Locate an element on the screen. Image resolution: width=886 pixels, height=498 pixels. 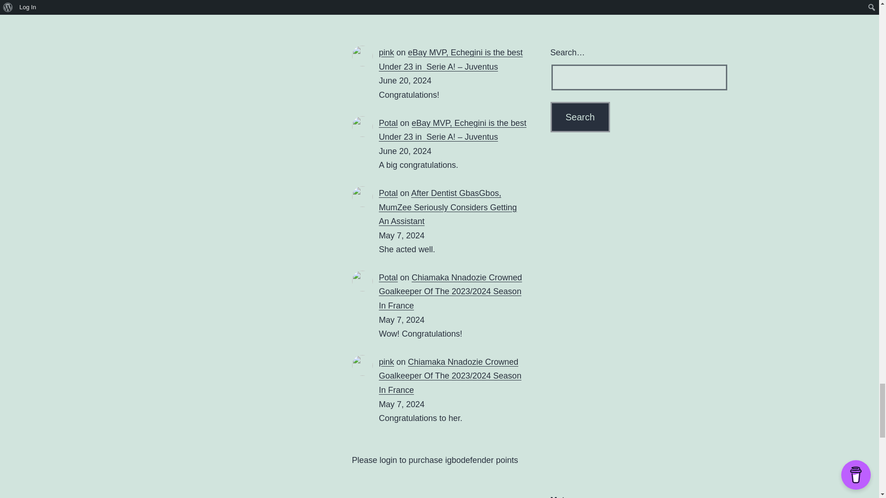
Search is located at coordinates (580, 117).